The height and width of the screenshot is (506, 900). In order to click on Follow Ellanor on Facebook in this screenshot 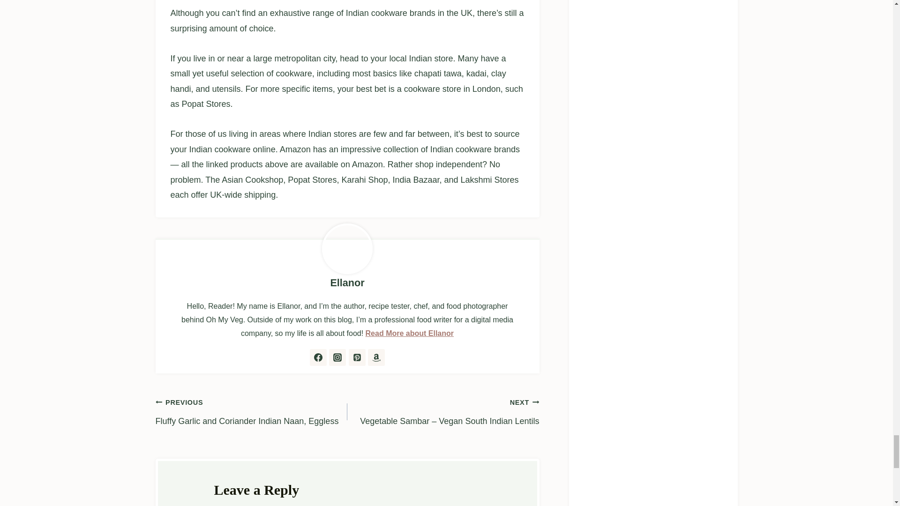, I will do `click(318, 357)`.